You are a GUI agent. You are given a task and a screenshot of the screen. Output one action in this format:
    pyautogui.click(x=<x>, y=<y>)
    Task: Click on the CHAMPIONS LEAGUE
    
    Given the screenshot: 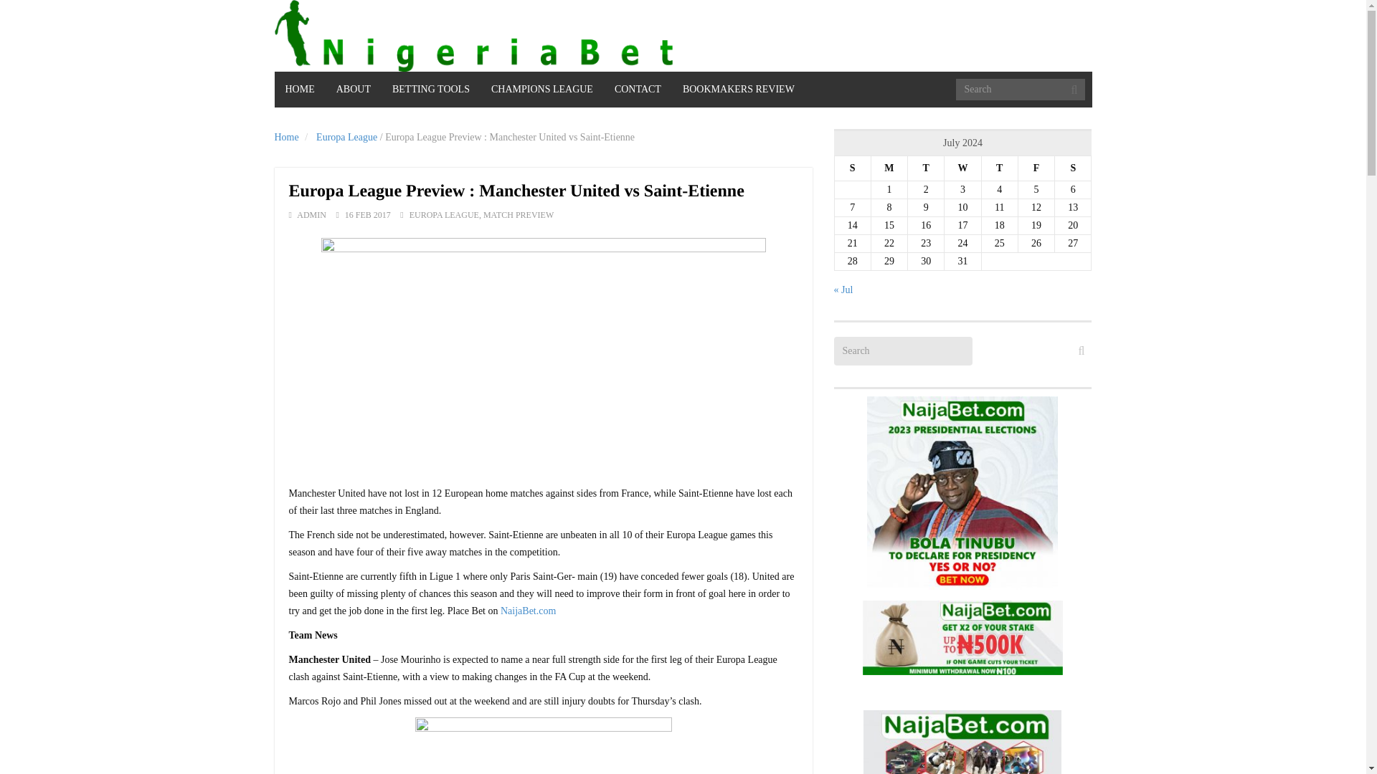 What is the action you would take?
    pyautogui.click(x=542, y=90)
    